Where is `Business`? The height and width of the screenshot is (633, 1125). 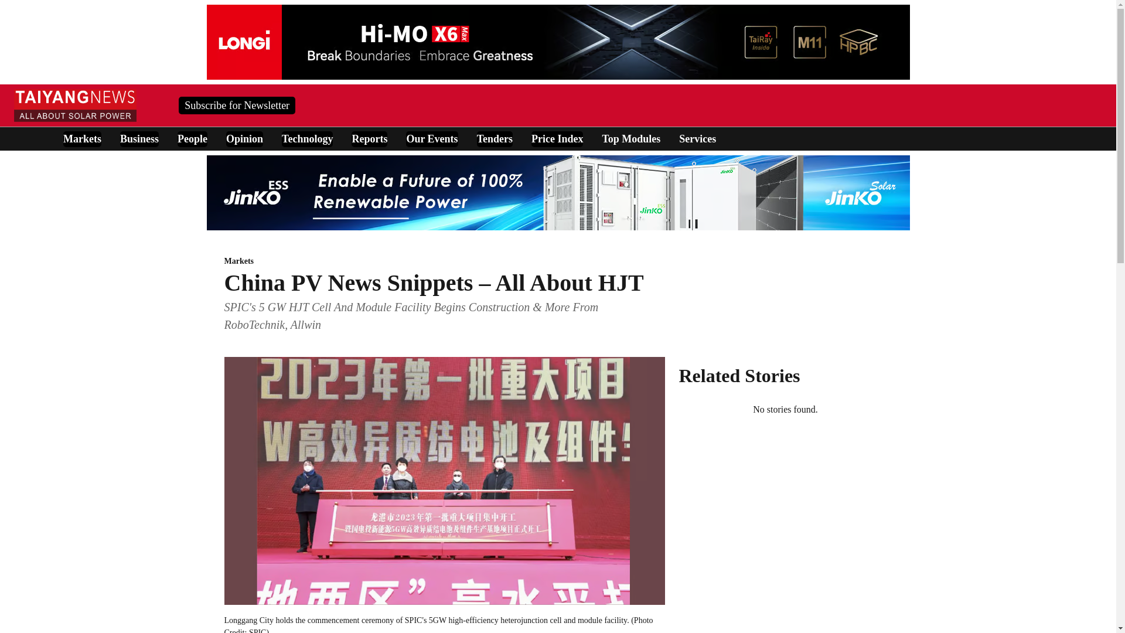
Business is located at coordinates (139, 138).